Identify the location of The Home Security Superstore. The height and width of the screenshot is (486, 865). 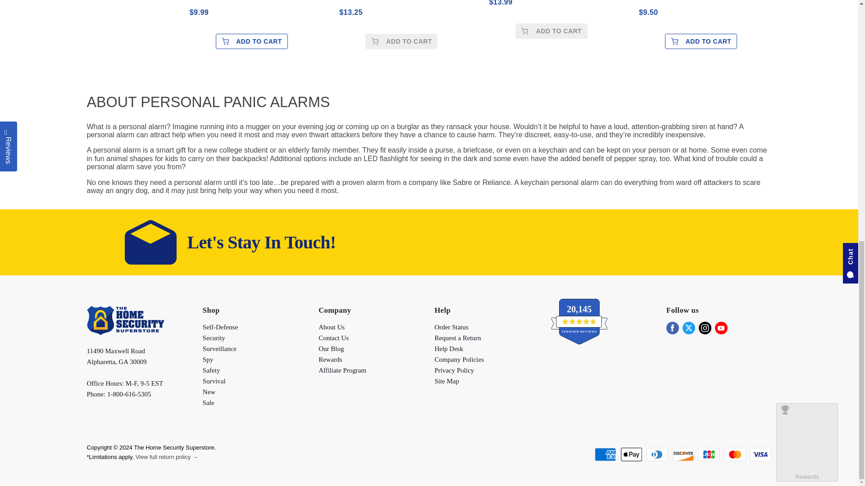
(125, 333).